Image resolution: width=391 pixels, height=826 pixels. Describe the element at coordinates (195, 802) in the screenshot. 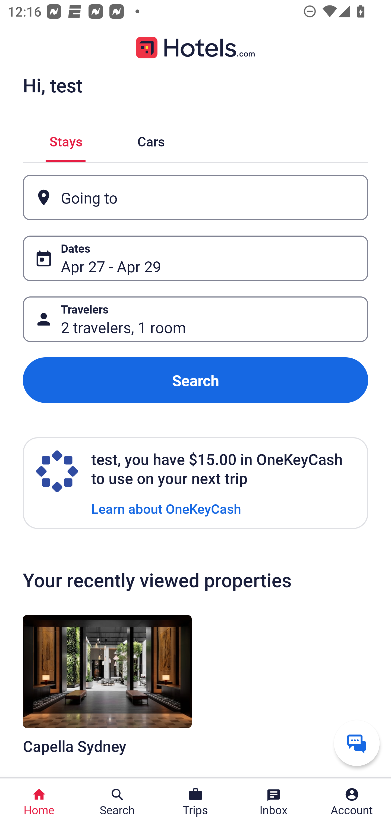

I see `Trips Trips Button` at that location.